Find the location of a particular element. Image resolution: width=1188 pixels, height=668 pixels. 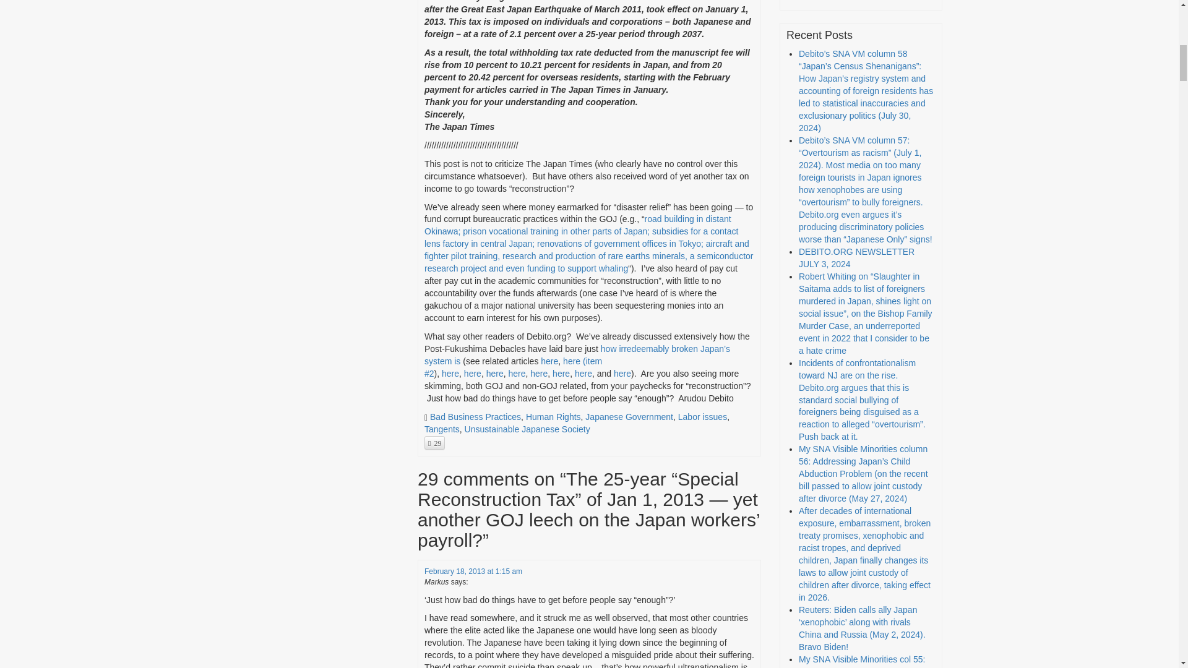

here is located at coordinates (495, 374).